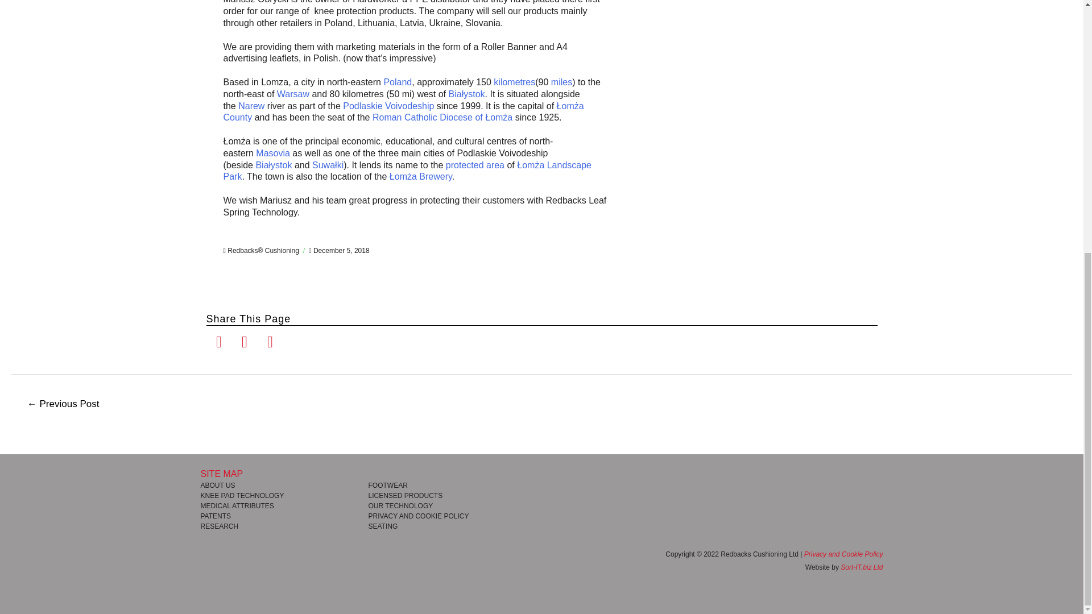 This screenshot has height=614, width=1092. What do you see at coordinates (293, 93) in the screenshot?
I see `Warsaw` at bounding box center [293, 93].